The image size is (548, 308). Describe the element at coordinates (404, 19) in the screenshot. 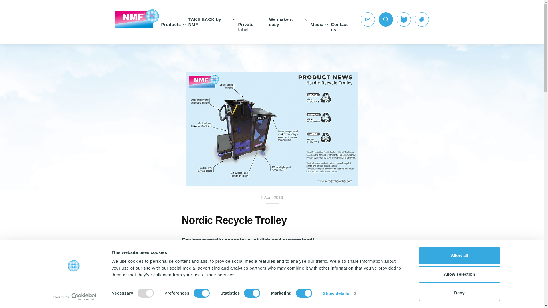

I see `Din katalogsamling` at that location.